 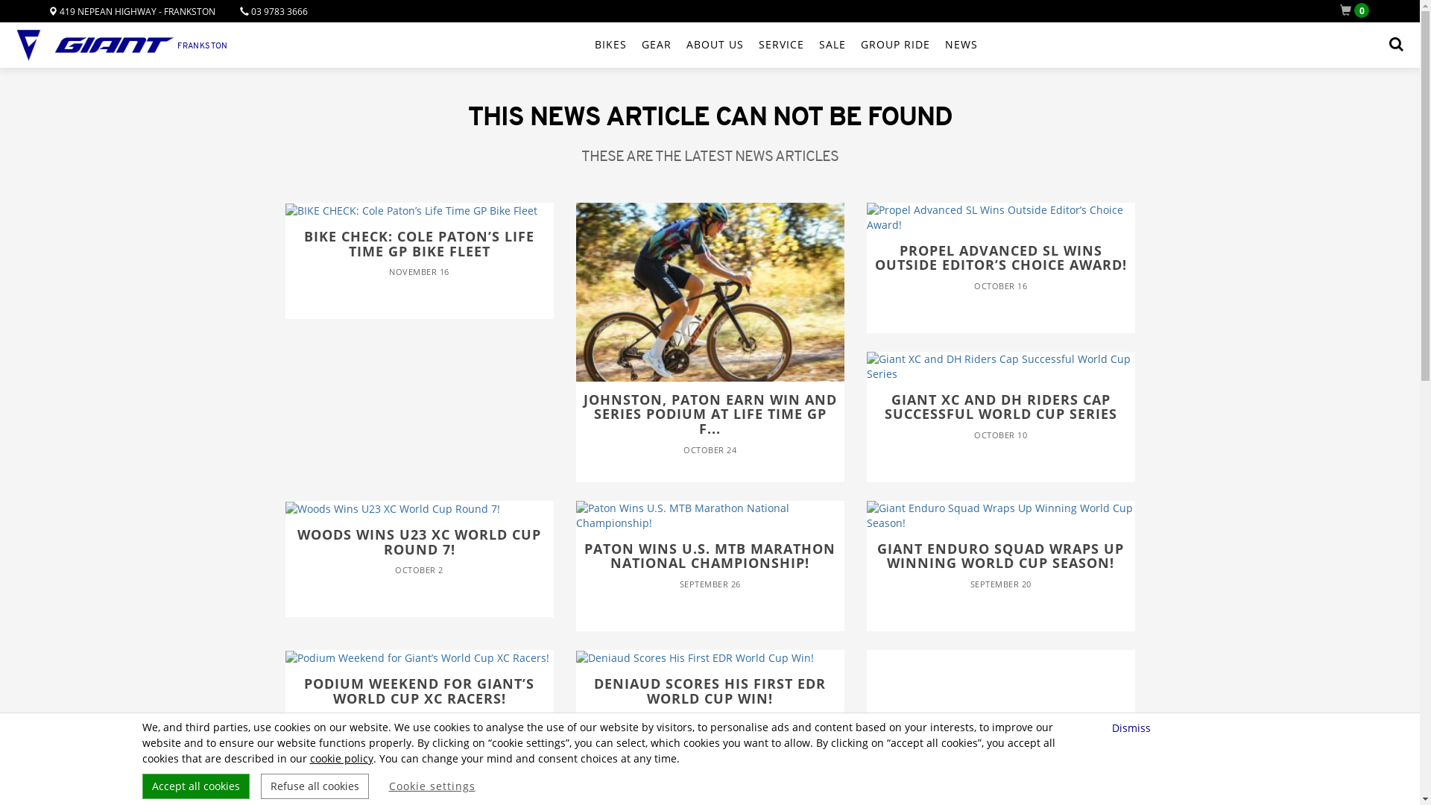 What do you see at coordinates (896, 45) in the screenshot?
I see `GROUP RIDE` at bounding box center [896, 45].